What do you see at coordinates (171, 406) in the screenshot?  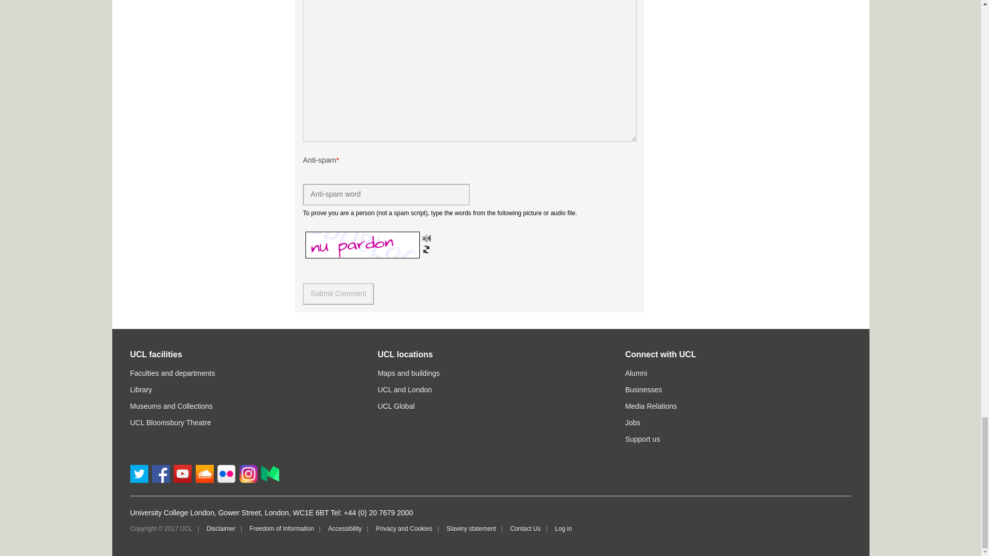 I see `Museums and Collections` at bounding box center [171, 406].